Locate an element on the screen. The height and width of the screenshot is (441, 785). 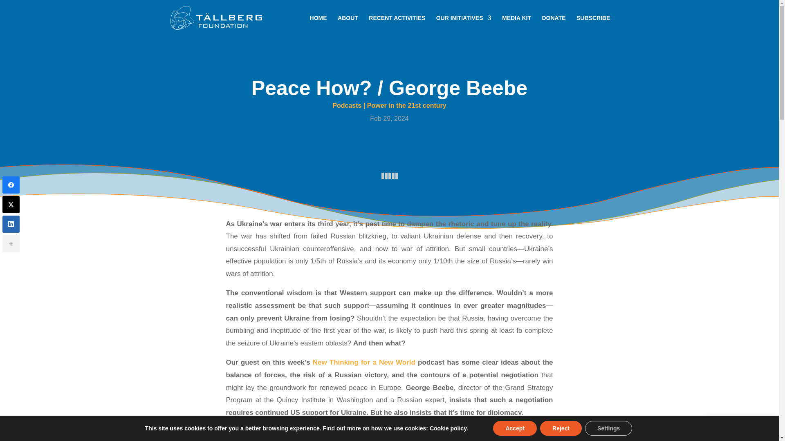
New Thinking for a New World is located at coordinates (364, 363).